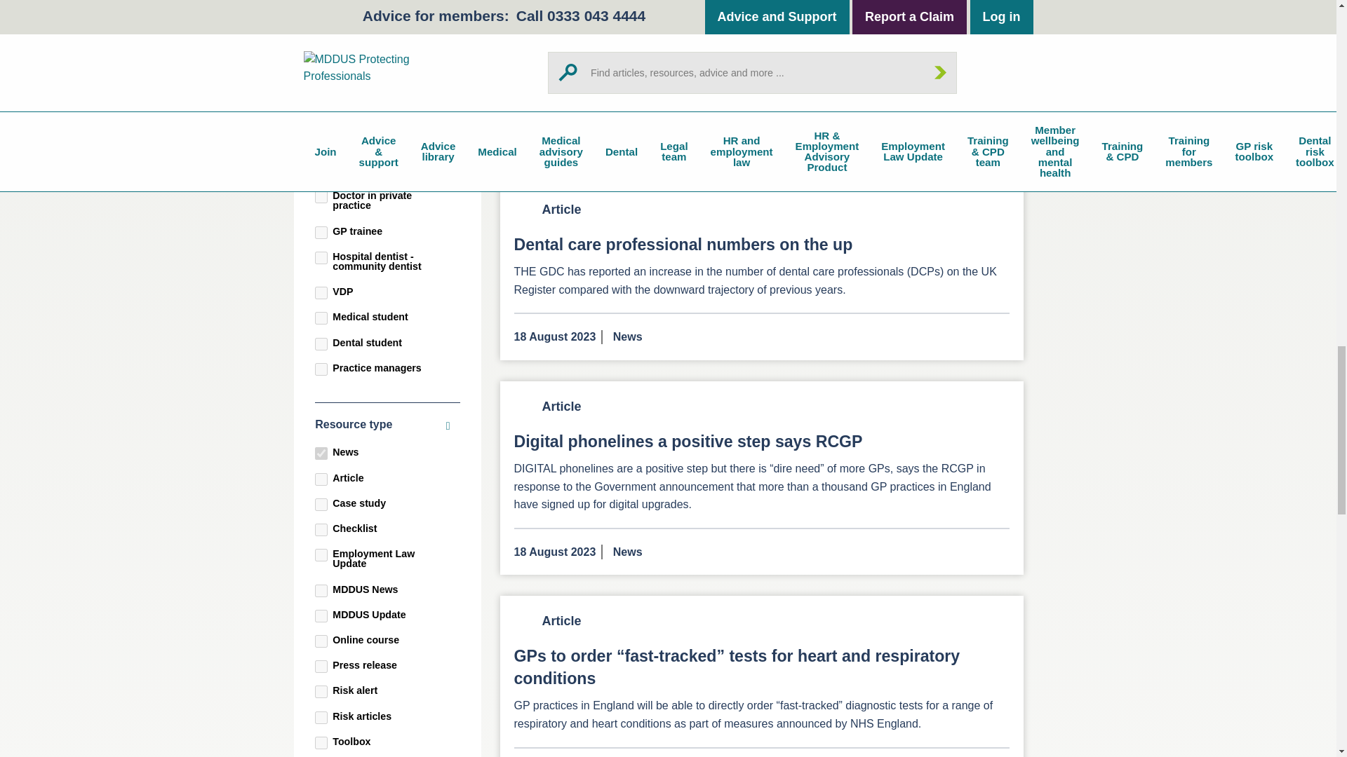 Image resolution: width=1347 pixels, height=757 pixels. What do you see at coordinates (321, 505) in the screenshot?
I see `DA4BB0CF88EA4CB8A614E40CDFD952F2` at bounding box center [321, 505].